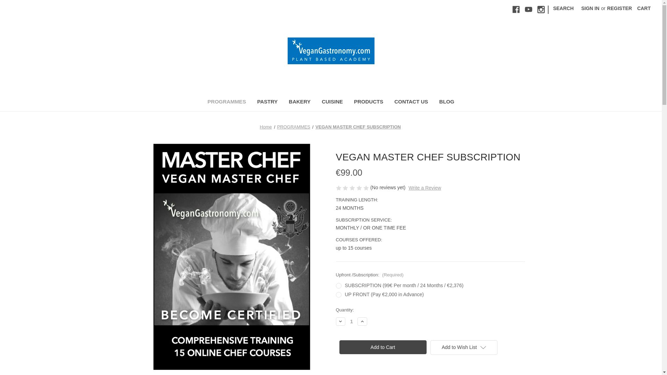 Image resolution: width=667 pixels, height=375 pixels. I want to click on Decrease Quantity of VEGAN MASTER CHEF SUBSCRIPTION, so click(340, 322).